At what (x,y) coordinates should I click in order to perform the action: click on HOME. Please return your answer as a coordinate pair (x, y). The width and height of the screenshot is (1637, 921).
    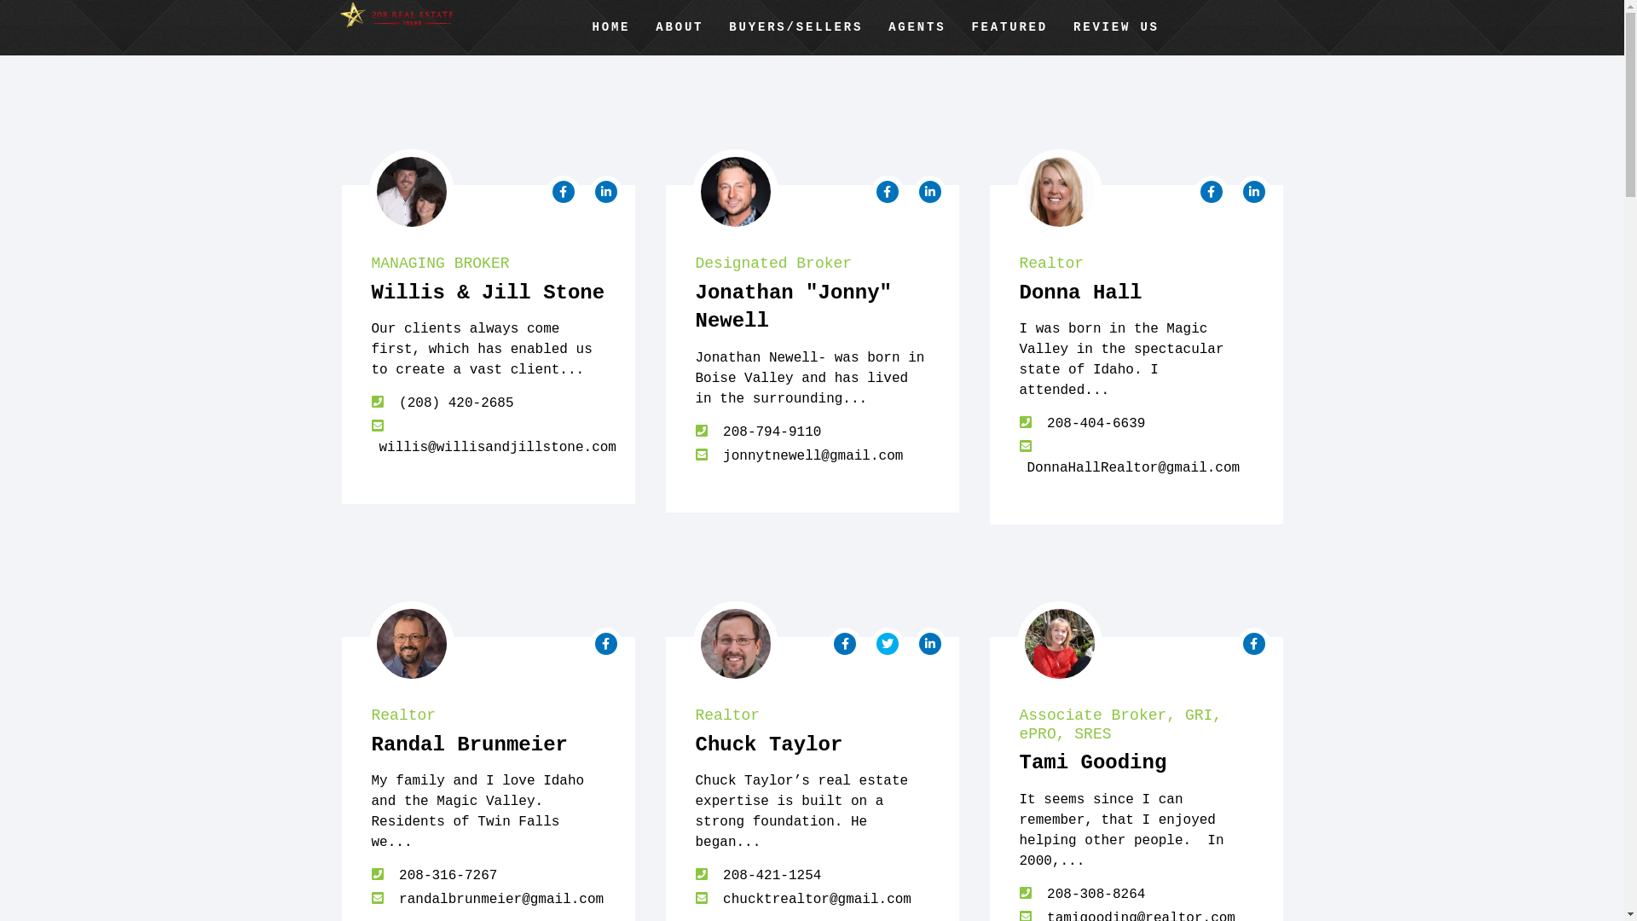
    Looking at the image, I should click on (612, 27).